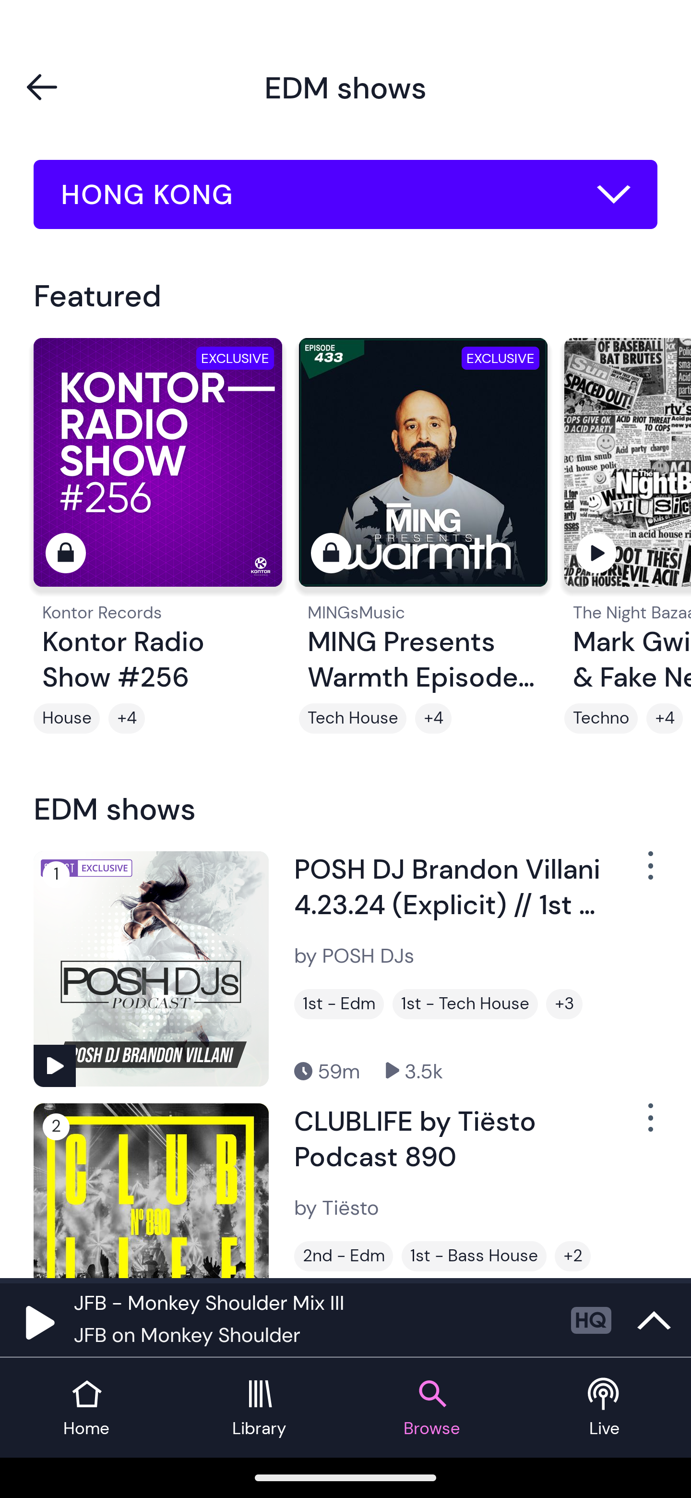 This screenshot has width=691, height=1498. Describe the element at coordinates (601, 719) in the screenshot. I see `Techno` at that location.